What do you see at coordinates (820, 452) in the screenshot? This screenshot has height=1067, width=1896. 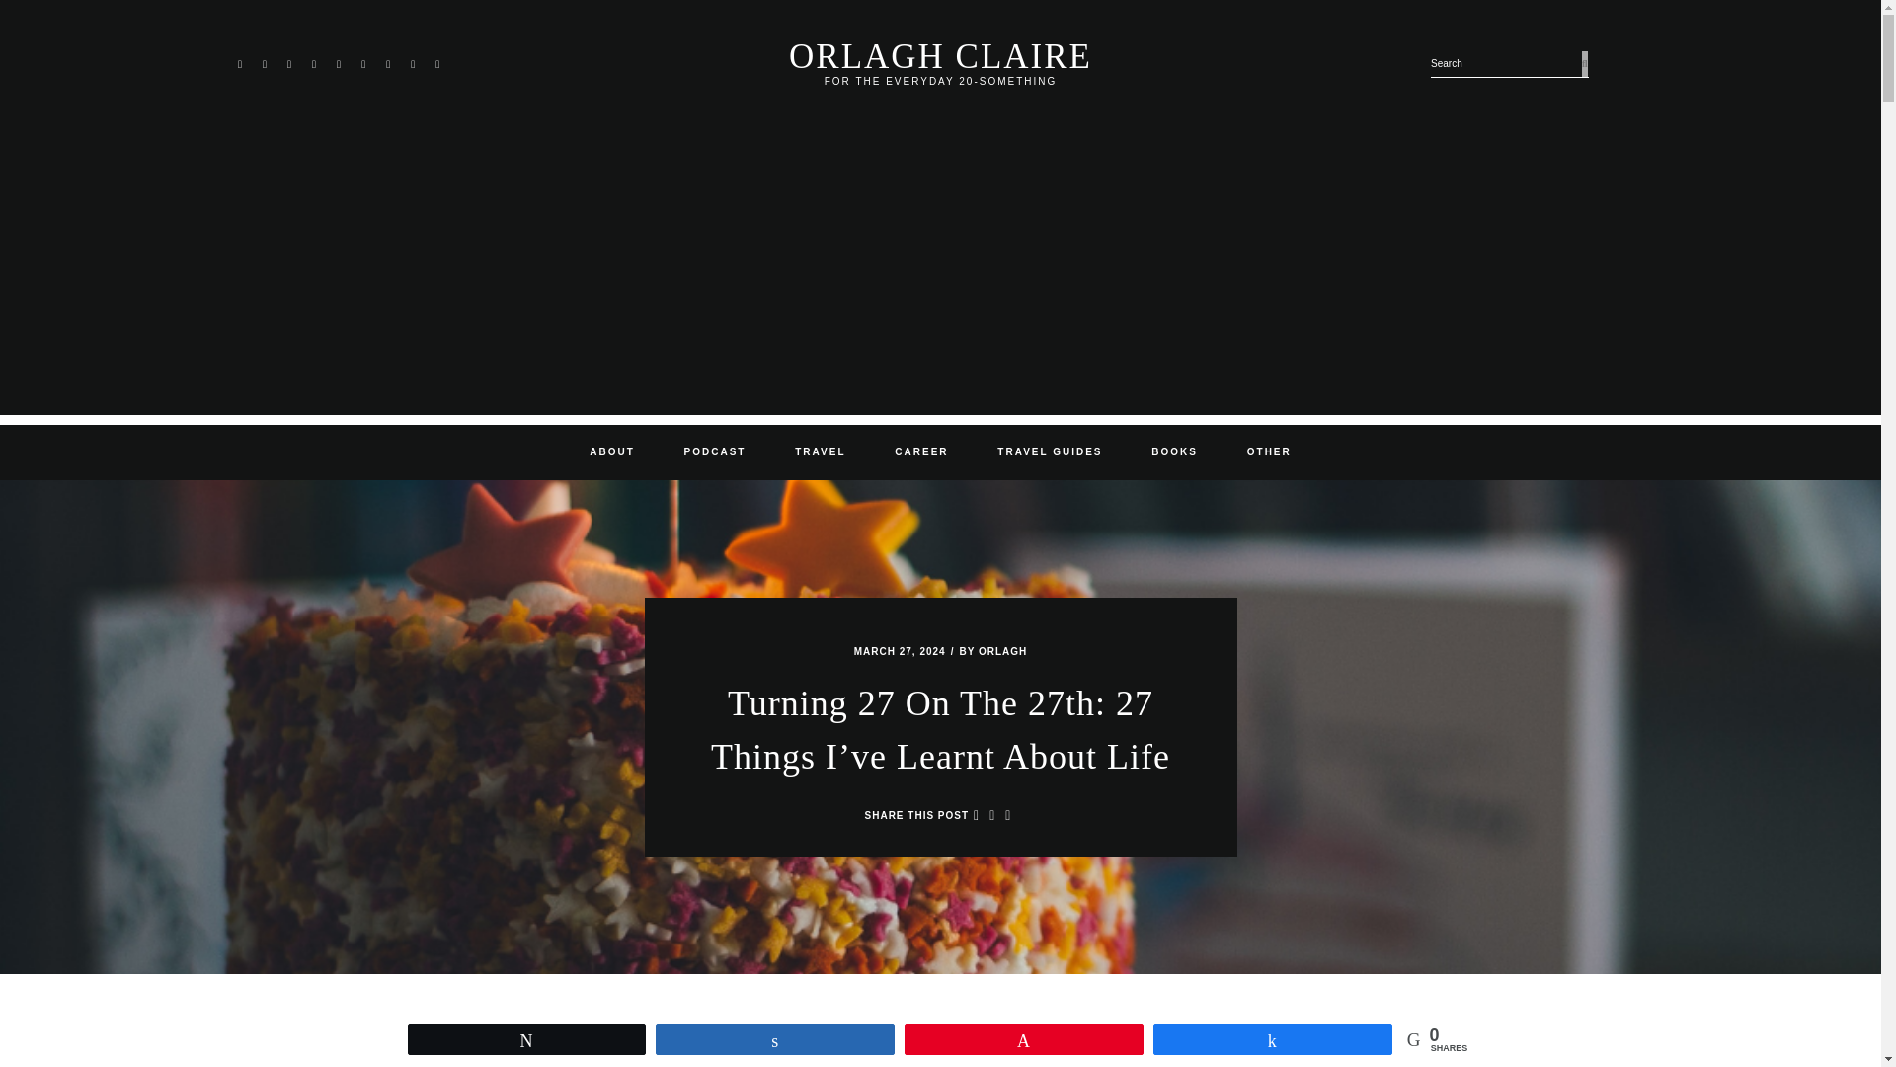 I see `TRAVEL` at bounding box center [820, 452].